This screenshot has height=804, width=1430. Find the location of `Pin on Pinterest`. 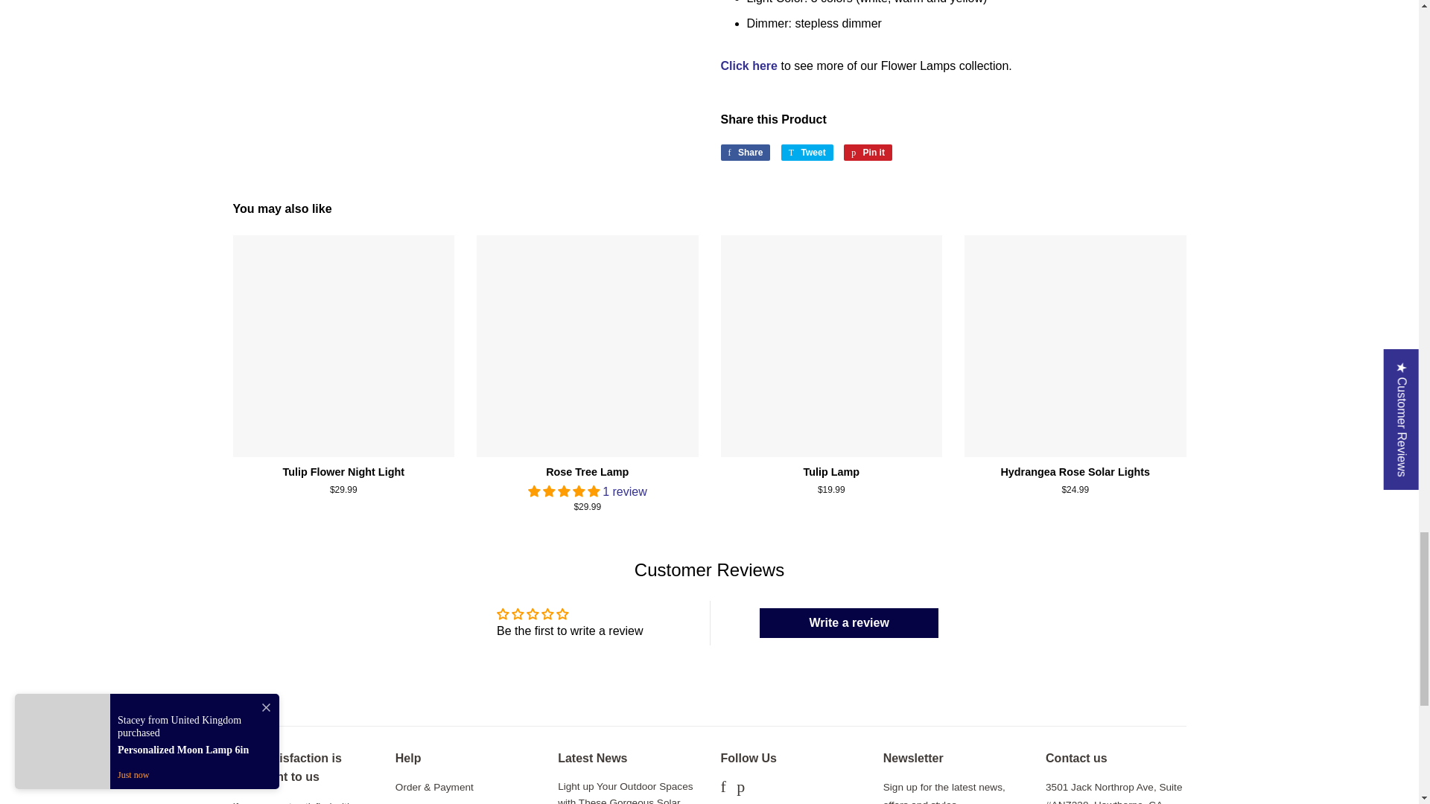

Pin on Pinterest is located at coordinates (868, 153).